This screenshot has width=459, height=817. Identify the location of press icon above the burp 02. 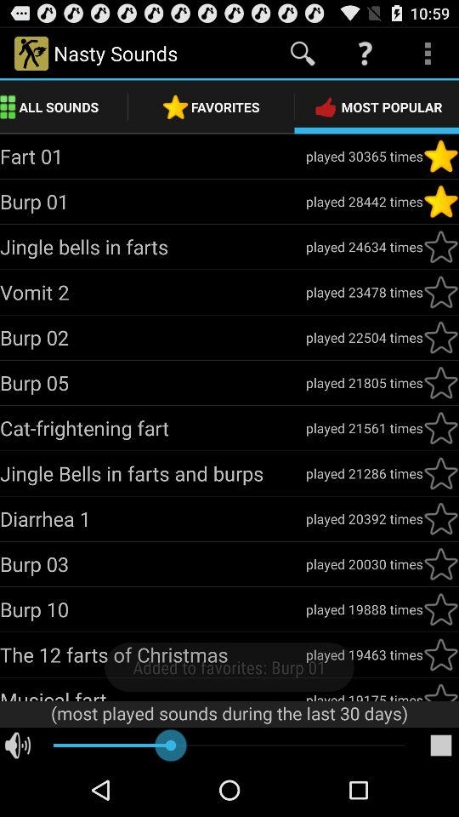
(153, 292).